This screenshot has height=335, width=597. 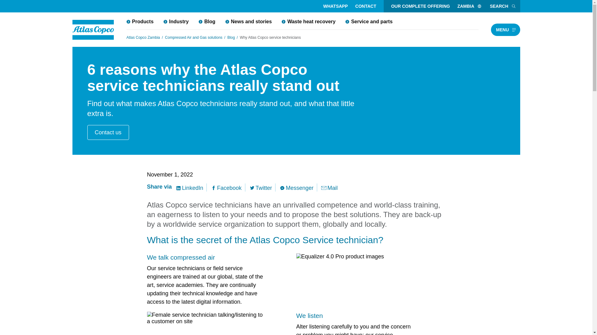 I want to click on WHATSAPP, so click(x=335, y=6).